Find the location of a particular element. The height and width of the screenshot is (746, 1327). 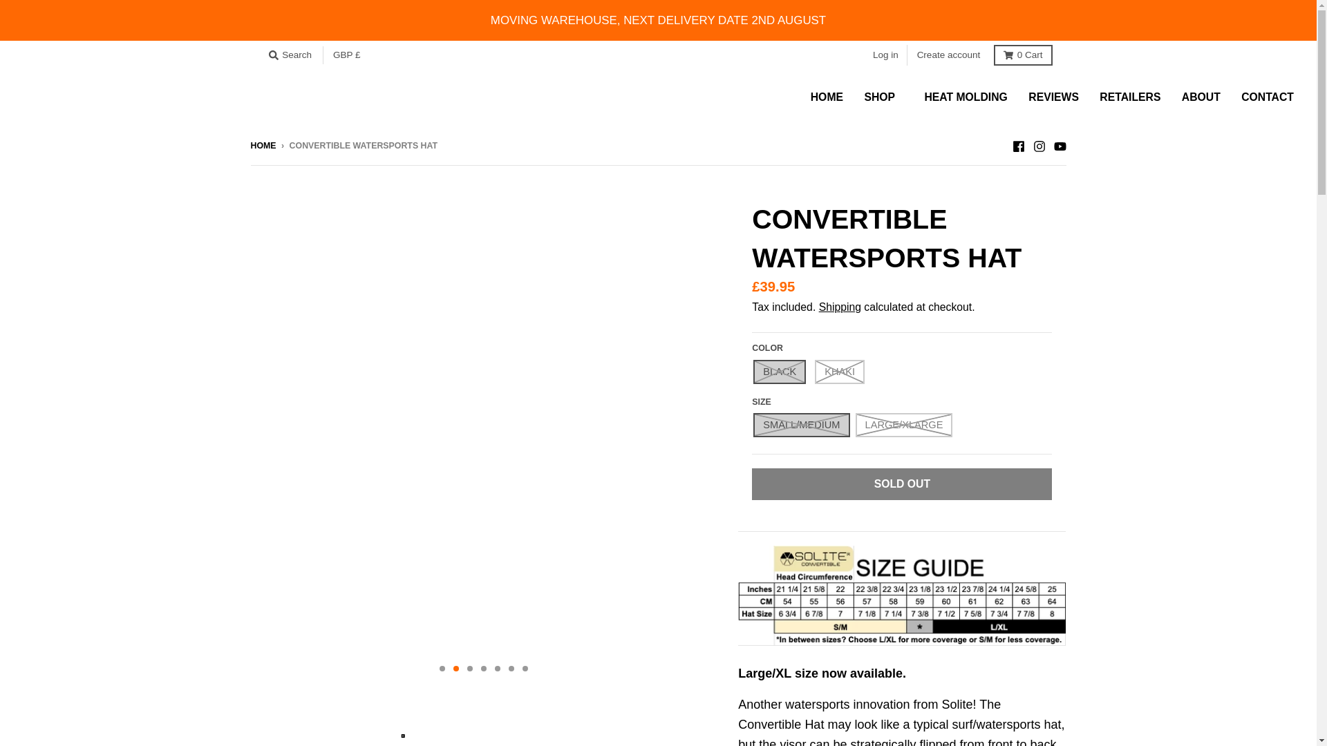

YouTube - Solite Boots UK is located at coordinates (1059, 145).